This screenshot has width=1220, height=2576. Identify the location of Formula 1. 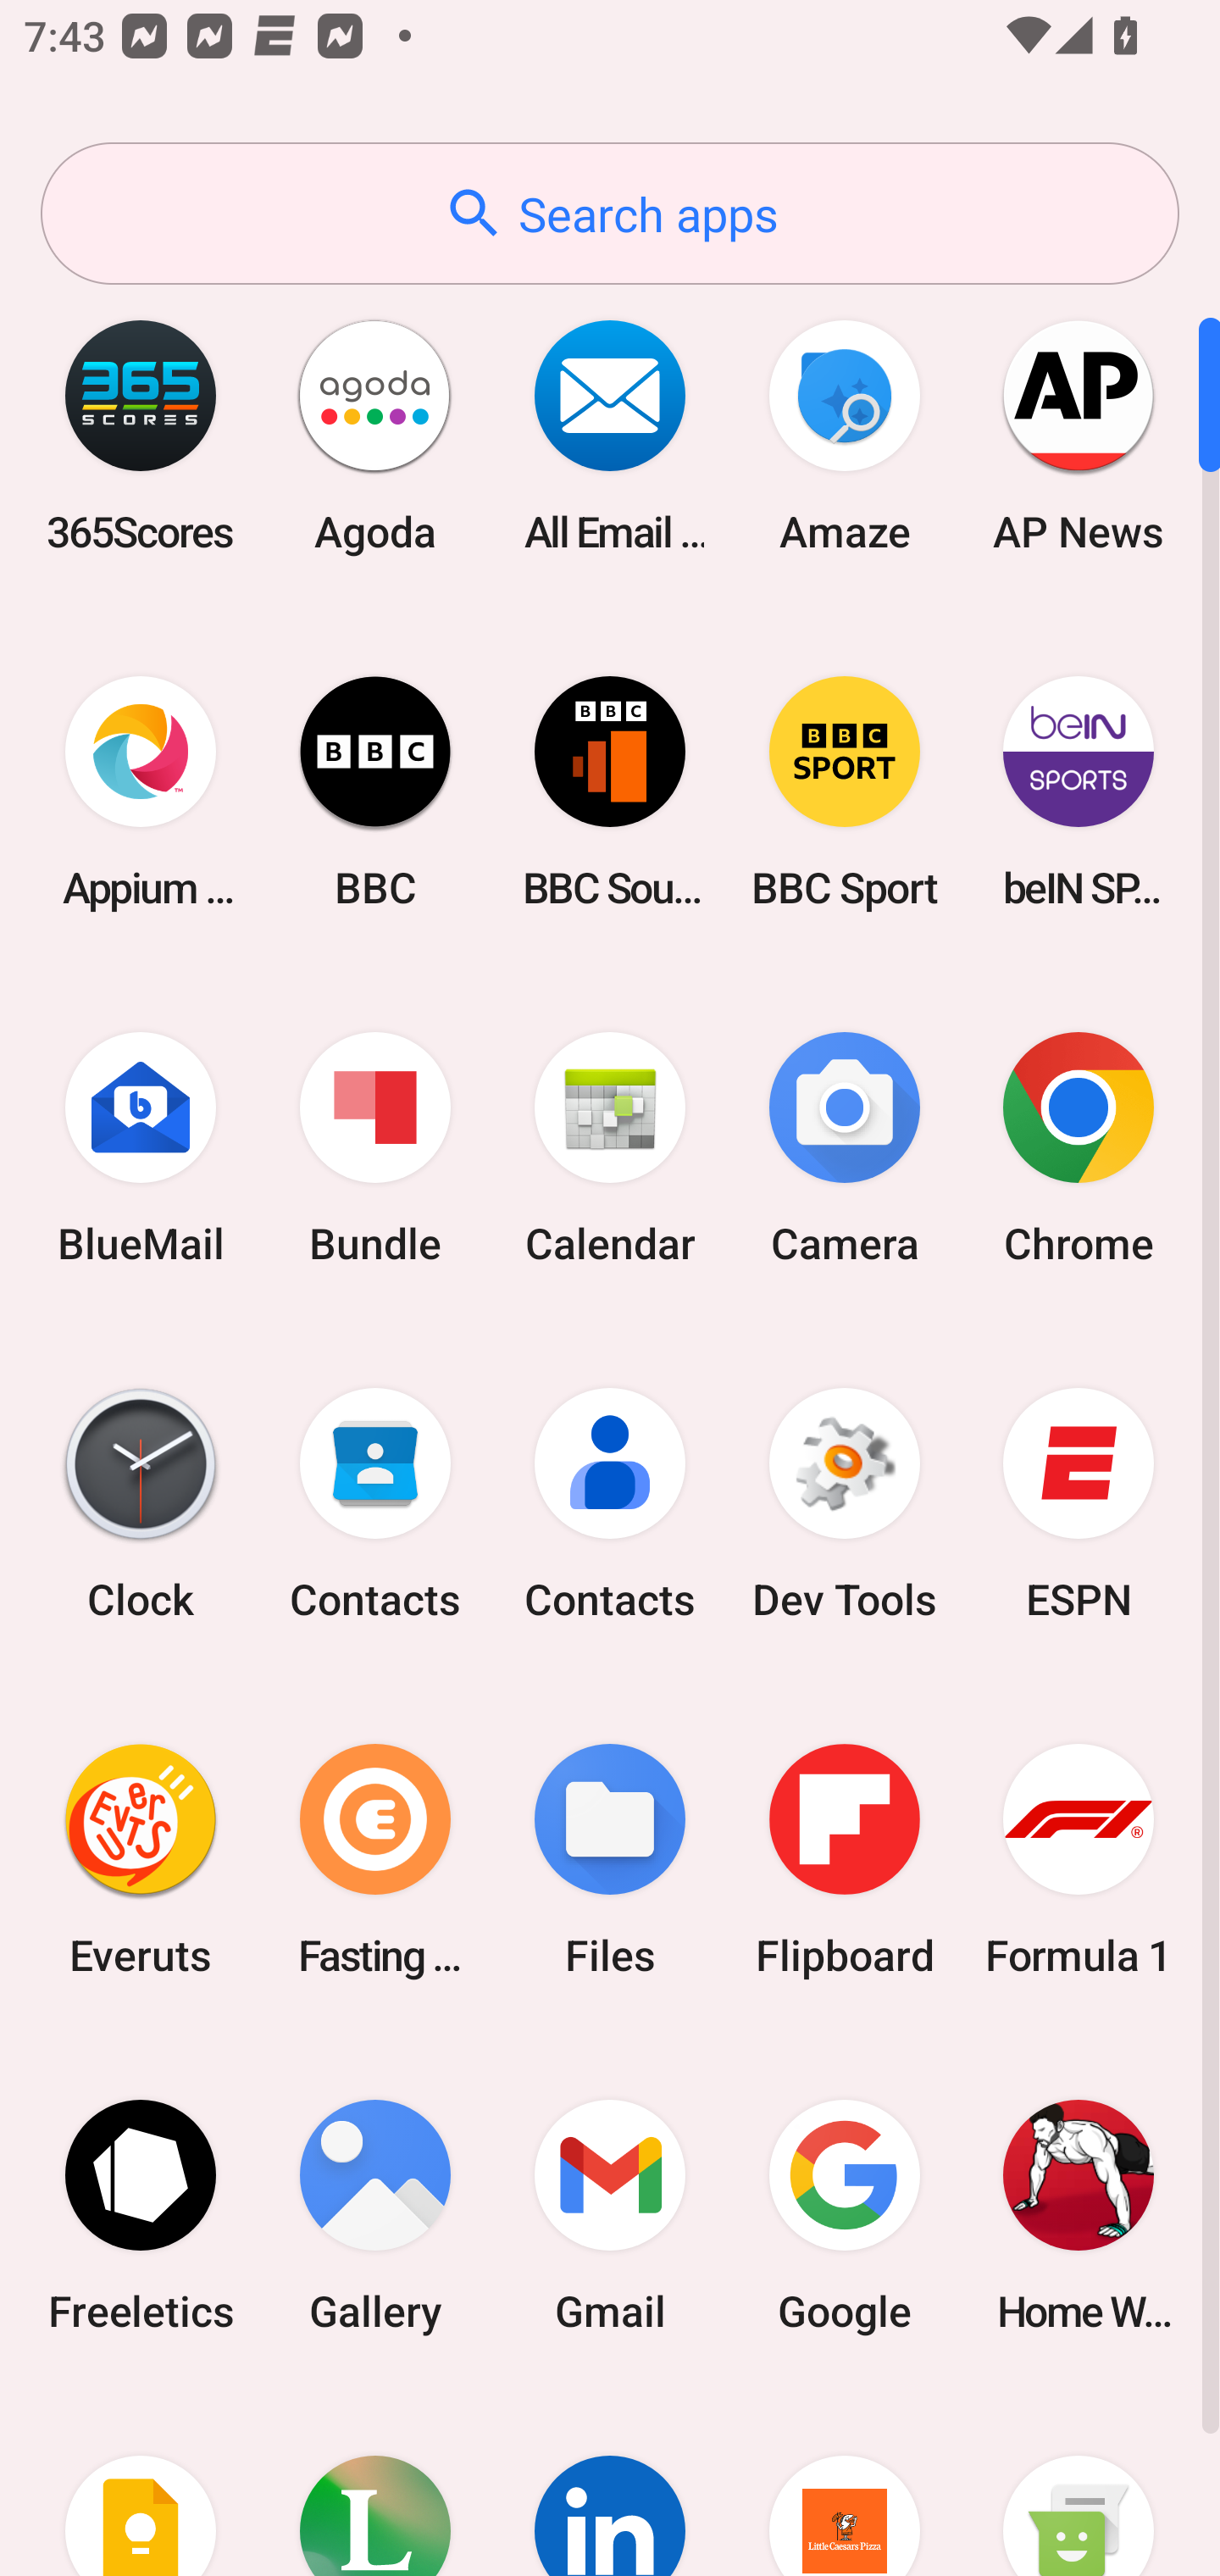
(1079, 1859).